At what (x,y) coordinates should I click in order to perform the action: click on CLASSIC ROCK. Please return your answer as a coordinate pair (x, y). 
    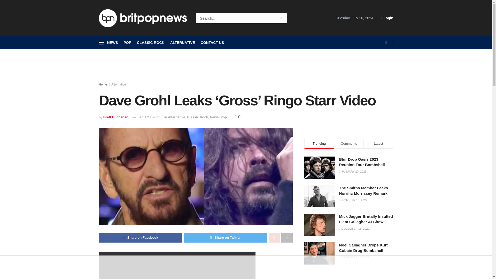
    Looking at the image, I should click on (151, 43).